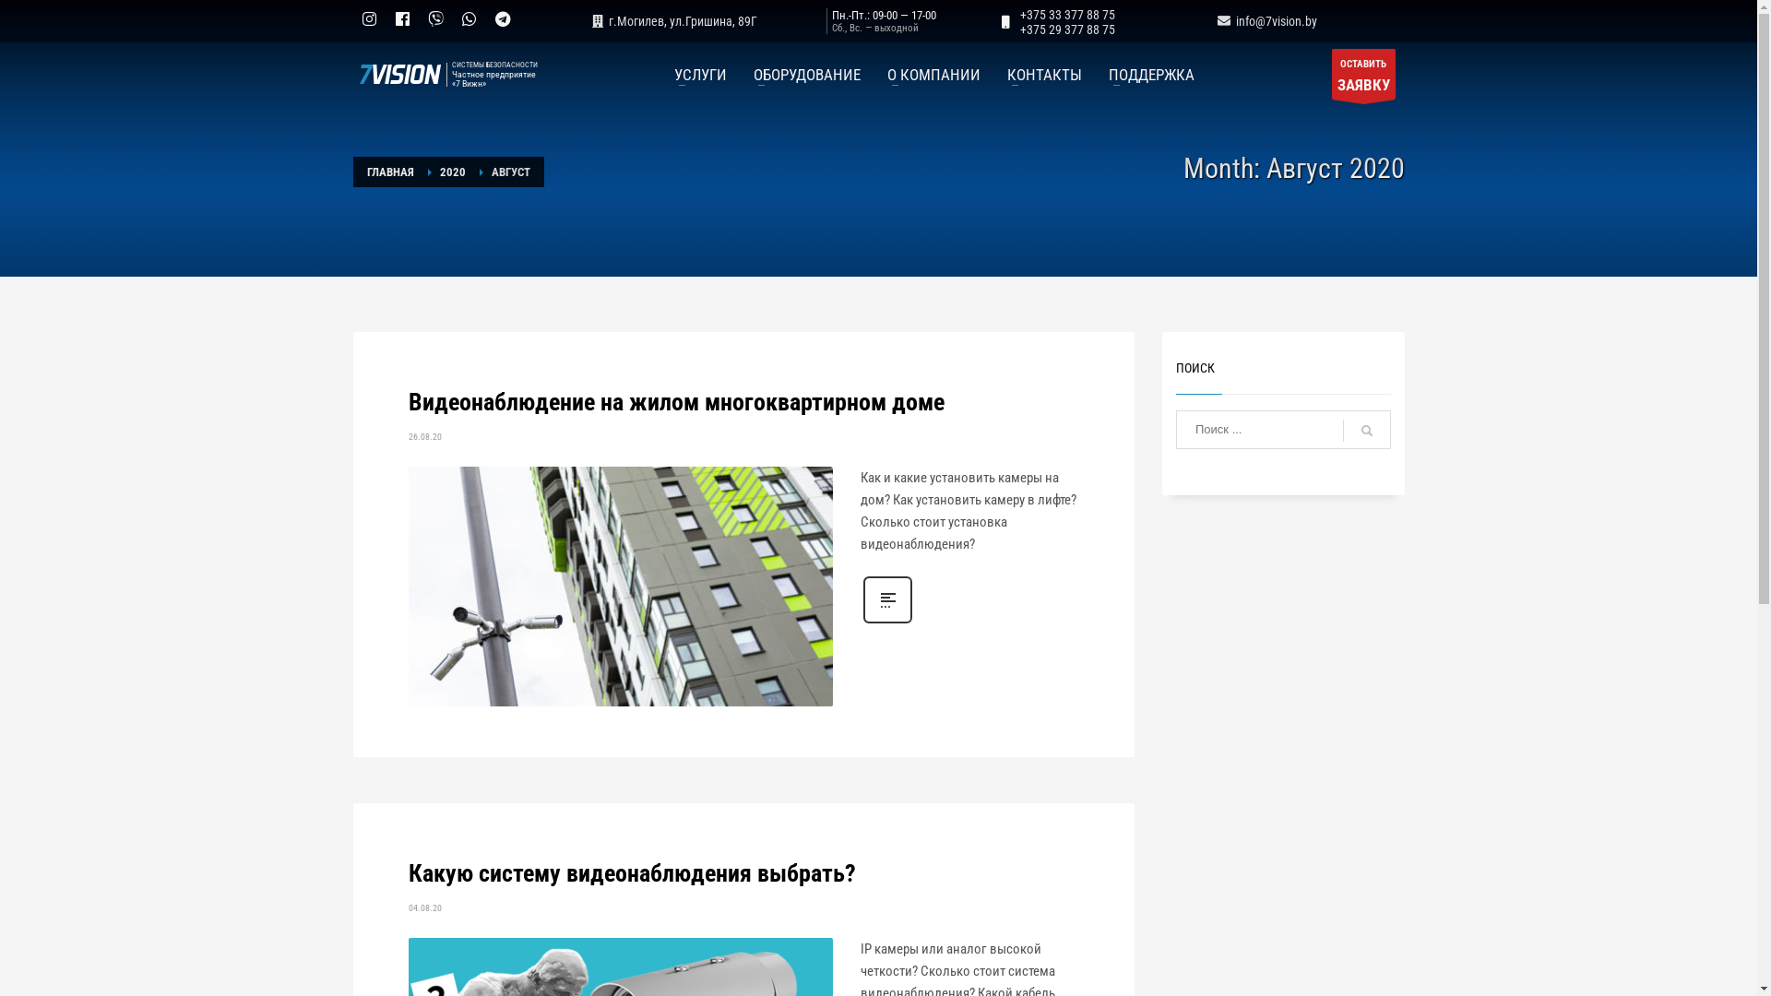 The height and width of the screenshot is (996, 1771). I want to click on Read more, so click(887, 622).